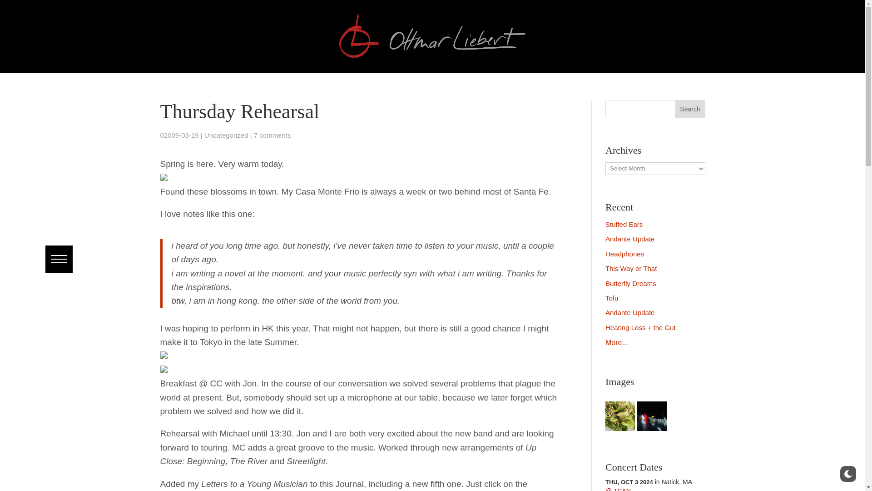 The height and width of the screenshot is (491, 872). Describe the element at coordinates (630, 268) in the screenshot. I see `This Way or That` at that location.